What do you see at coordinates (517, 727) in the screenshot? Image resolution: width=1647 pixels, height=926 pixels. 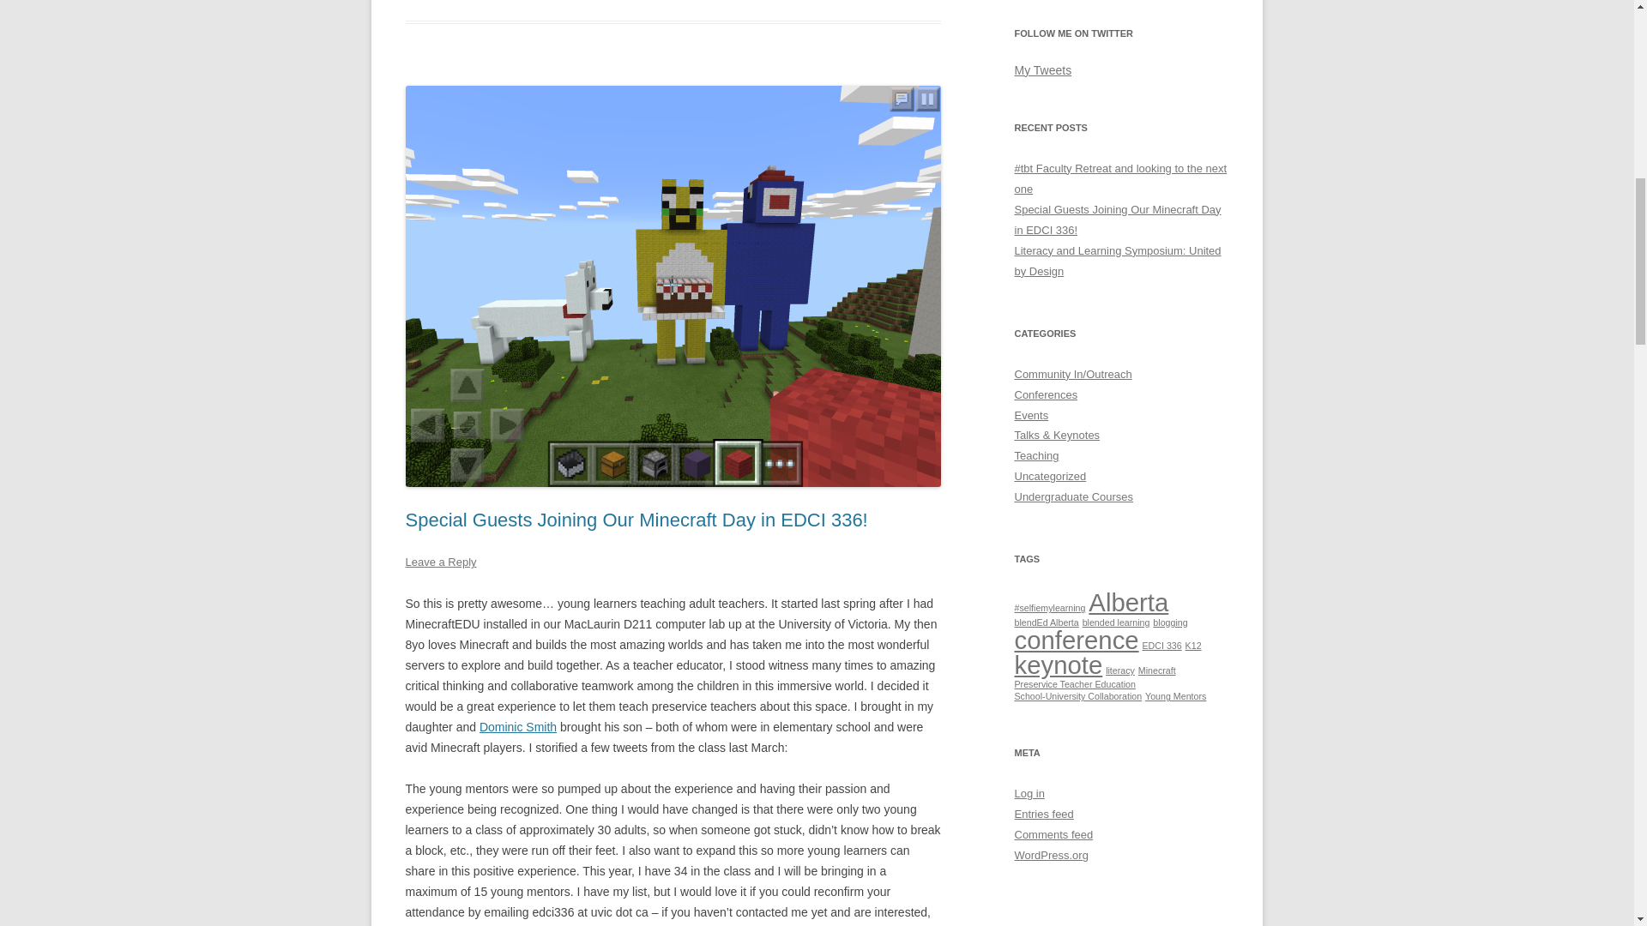 I see `Dominic Smith` at bounding box center [517, 727].